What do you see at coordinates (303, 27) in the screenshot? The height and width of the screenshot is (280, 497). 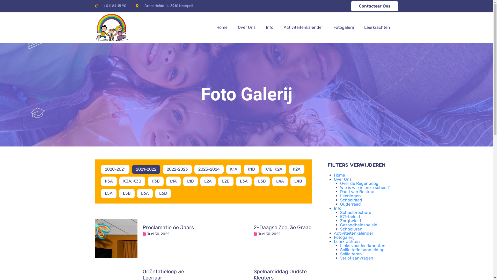 I see `Activiteitenkalender` at bounding box center [303, 27].